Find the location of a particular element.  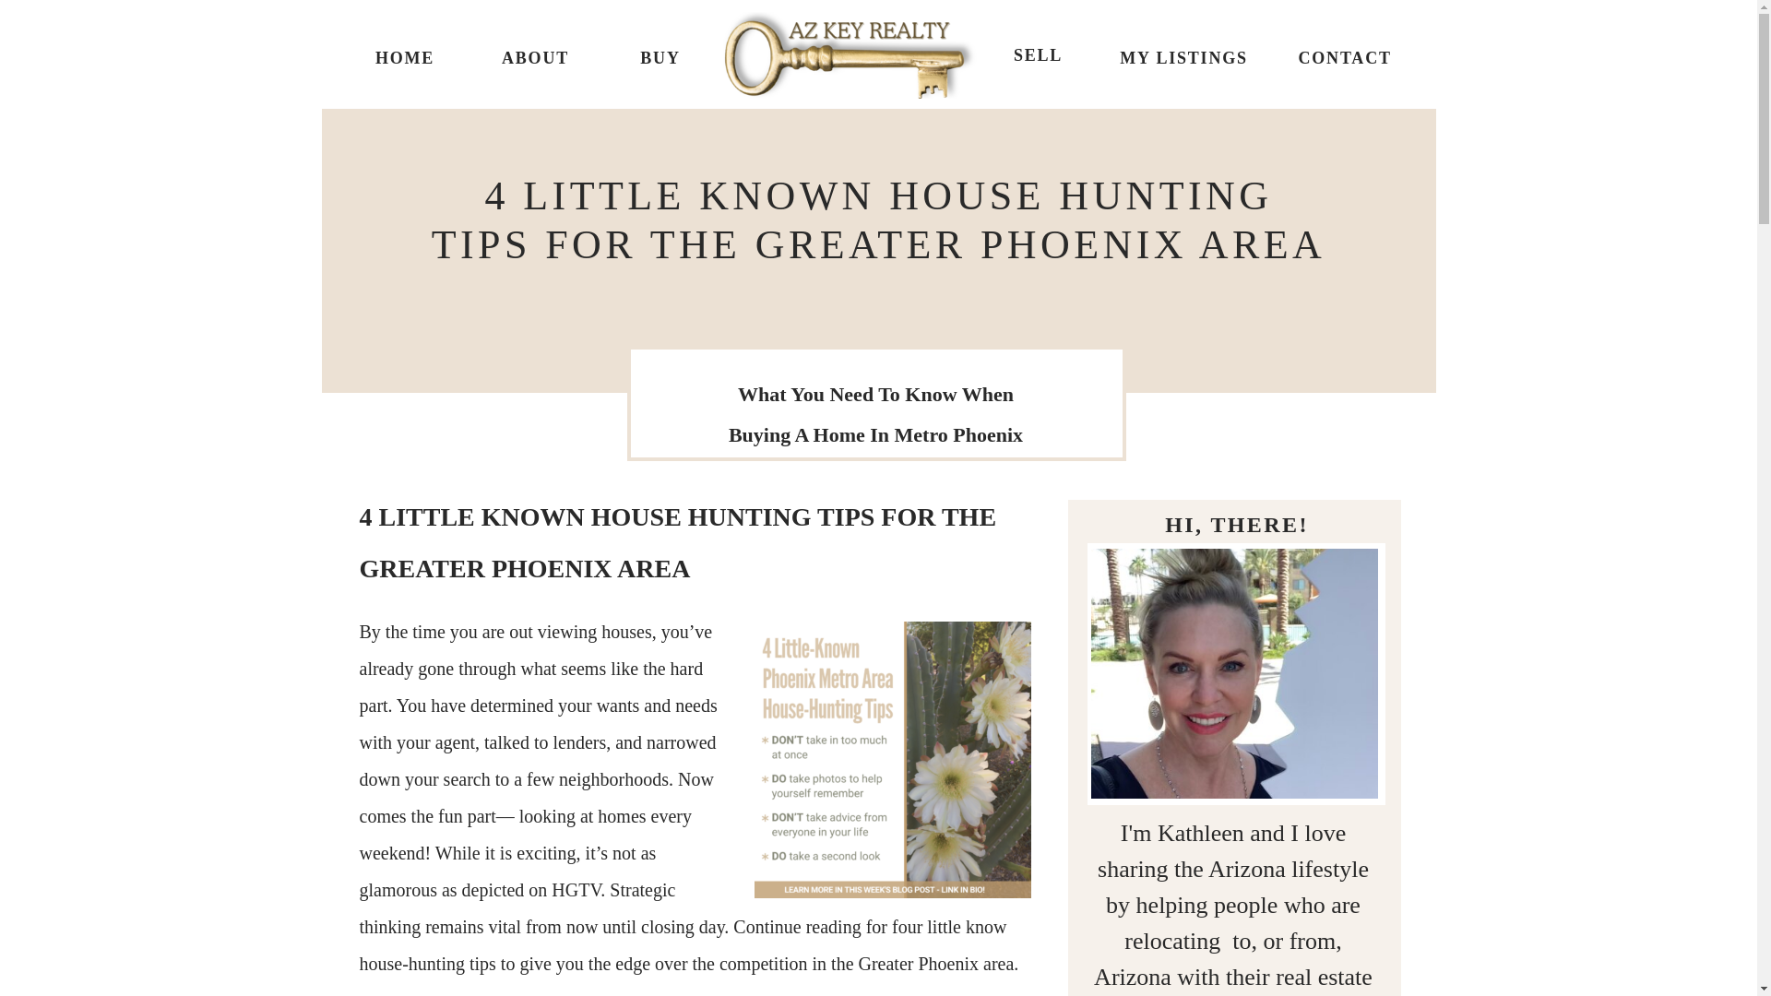

CONTACT is located at coordinates (1342, 55).